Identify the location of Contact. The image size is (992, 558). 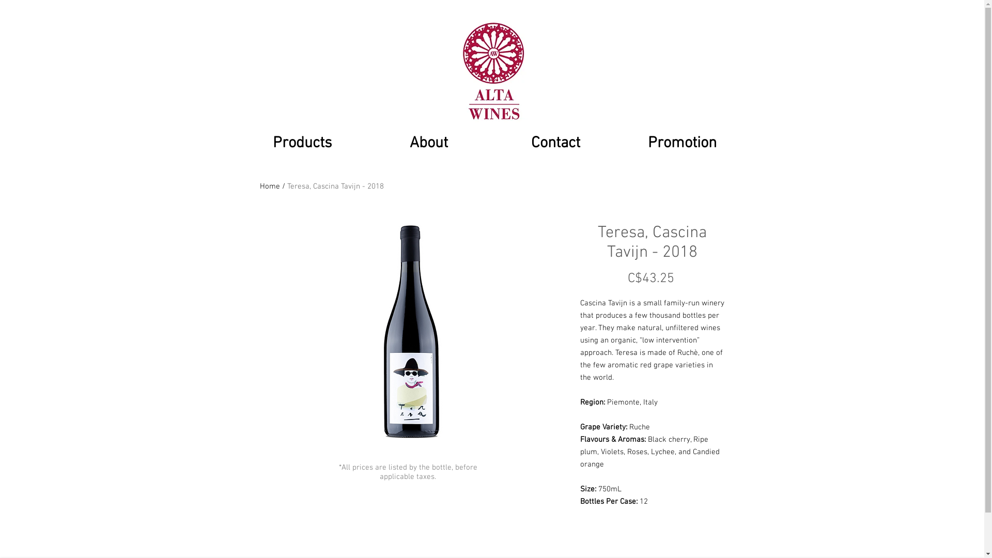
(555, 142).